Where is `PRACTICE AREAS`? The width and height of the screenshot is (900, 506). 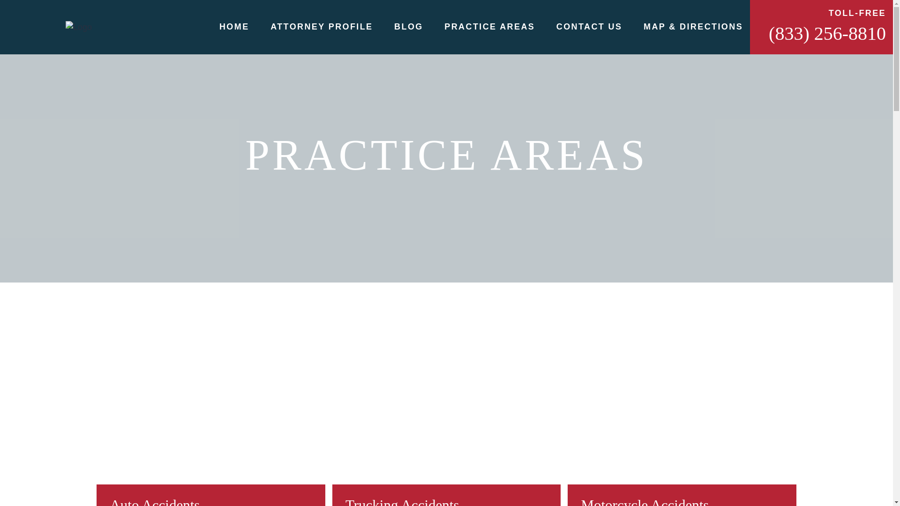 PRACTICE AREAS is located at coordinates (489, 26).